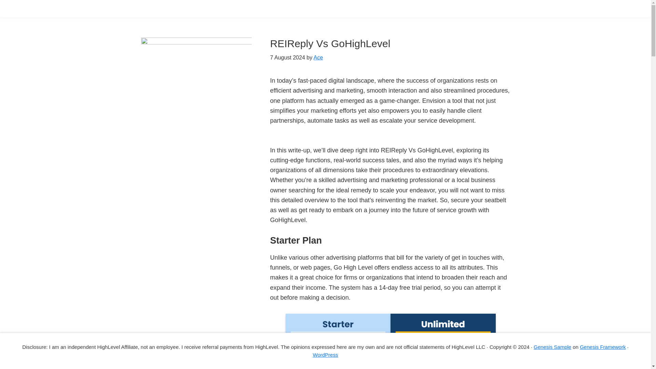  I want to click on Genesis Framework, so click(603, 346).